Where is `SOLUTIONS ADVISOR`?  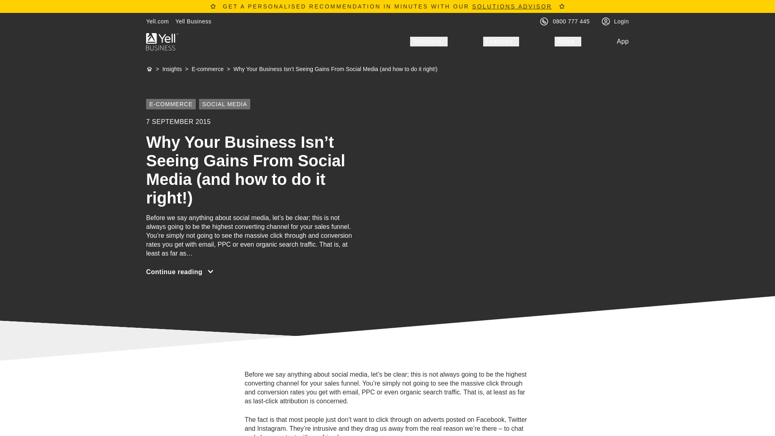 SOLUTIONS ADVISOR is located at coordinates (512, 6).